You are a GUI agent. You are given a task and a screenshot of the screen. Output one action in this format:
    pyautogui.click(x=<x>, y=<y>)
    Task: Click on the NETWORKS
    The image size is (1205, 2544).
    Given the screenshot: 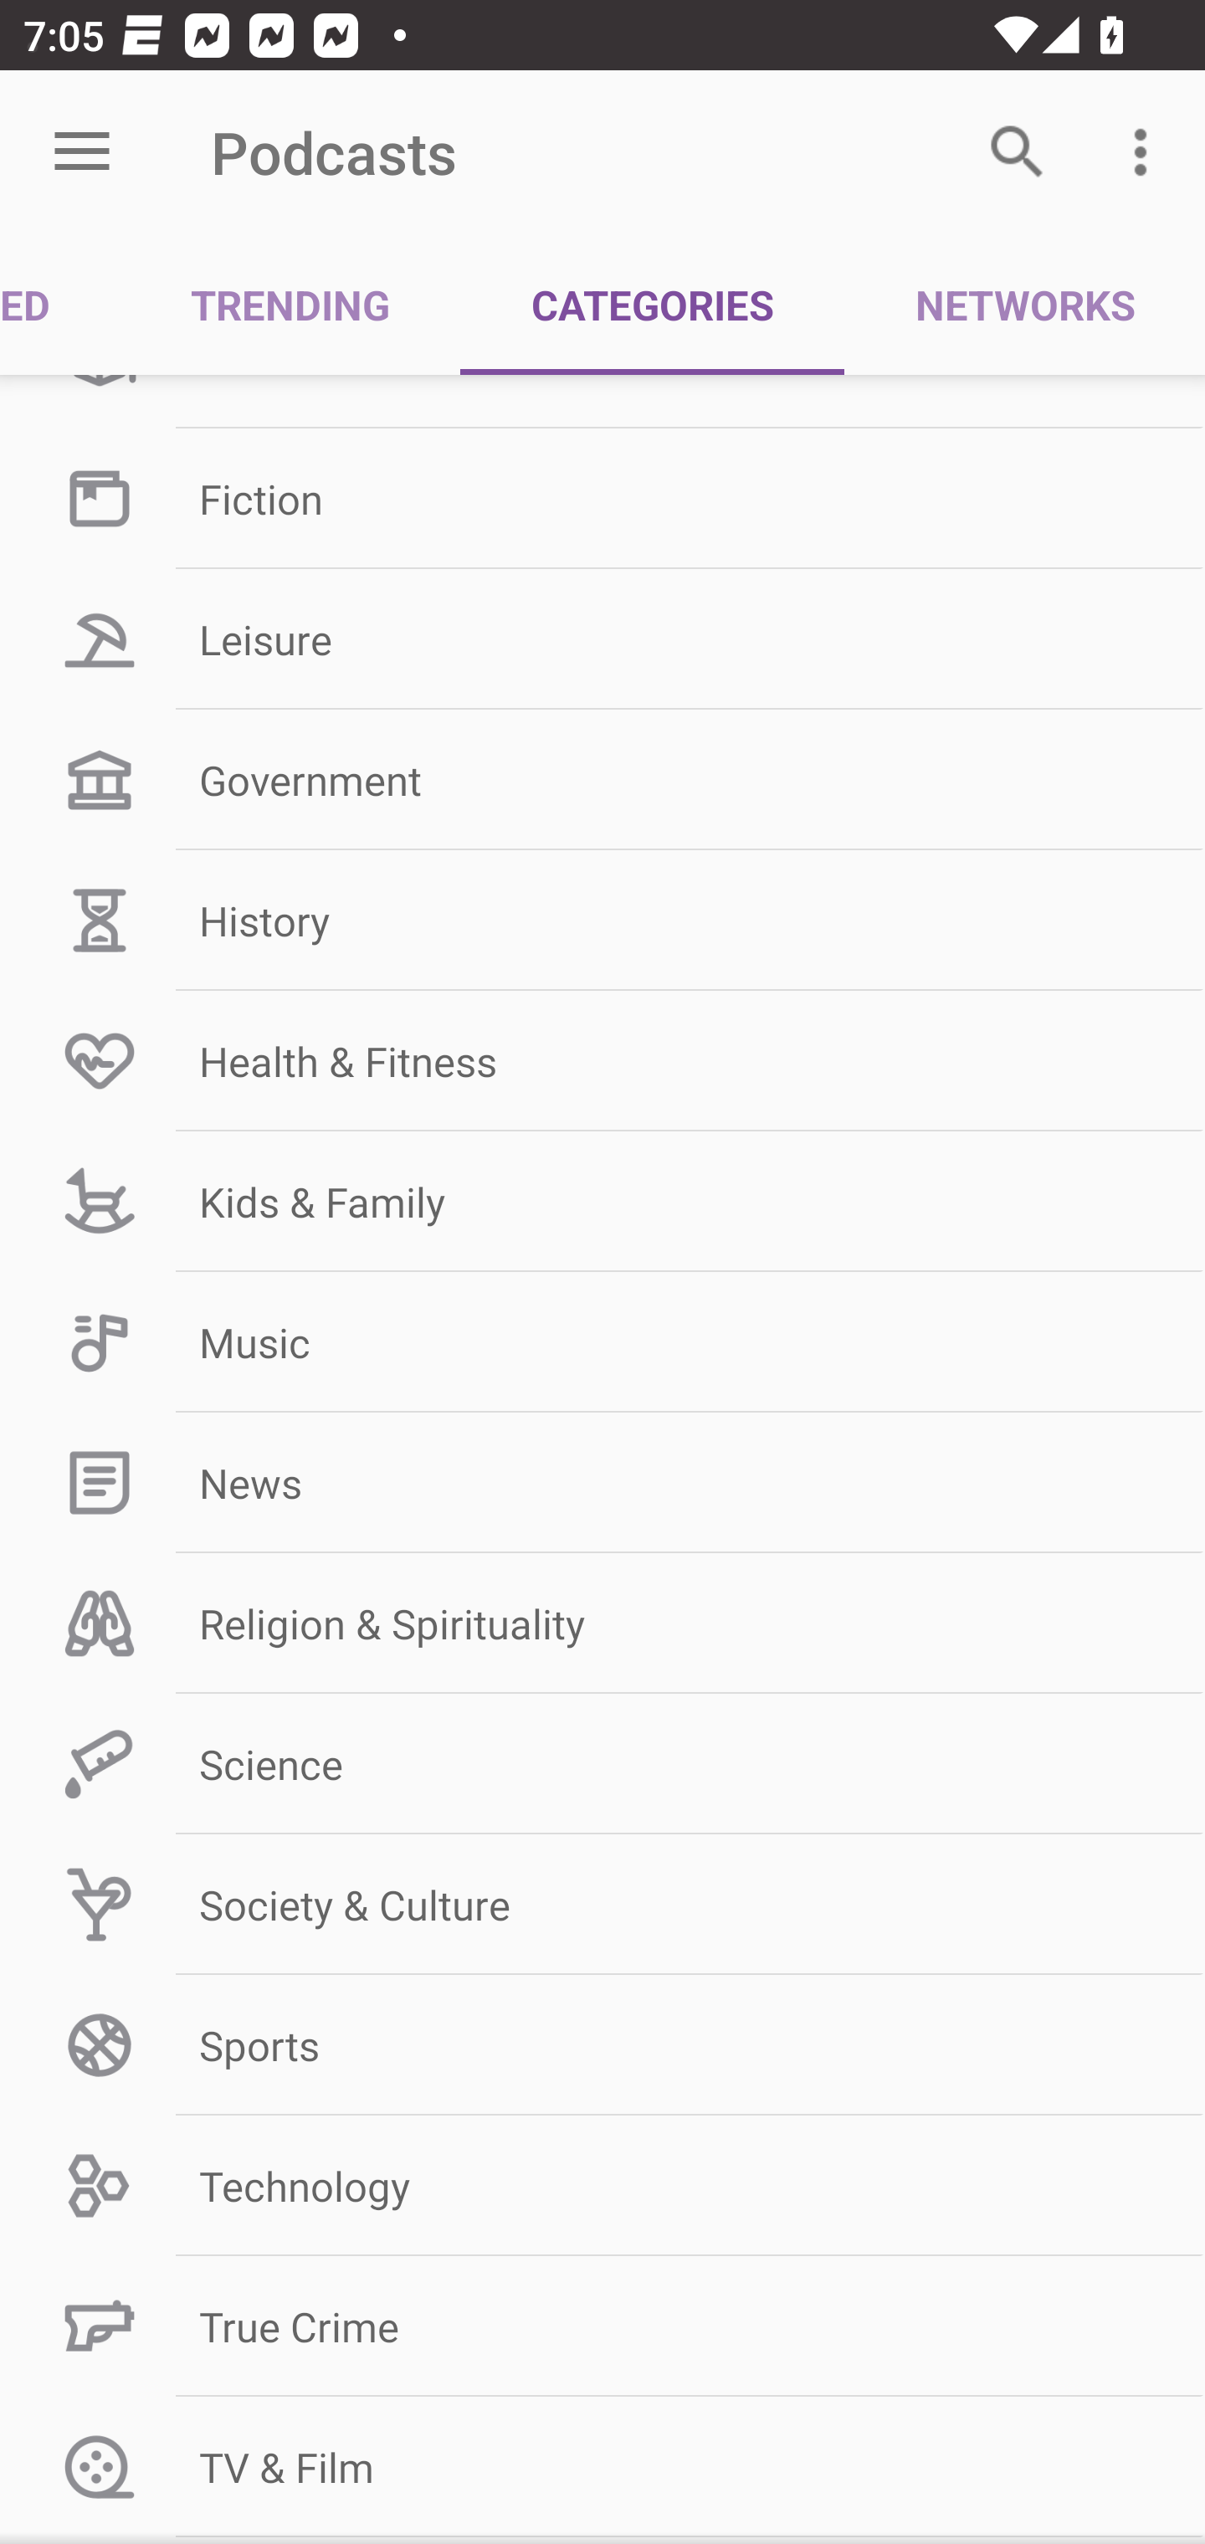 What is the action you would take?
    pyautogui.click(x=1024, y=303)
    